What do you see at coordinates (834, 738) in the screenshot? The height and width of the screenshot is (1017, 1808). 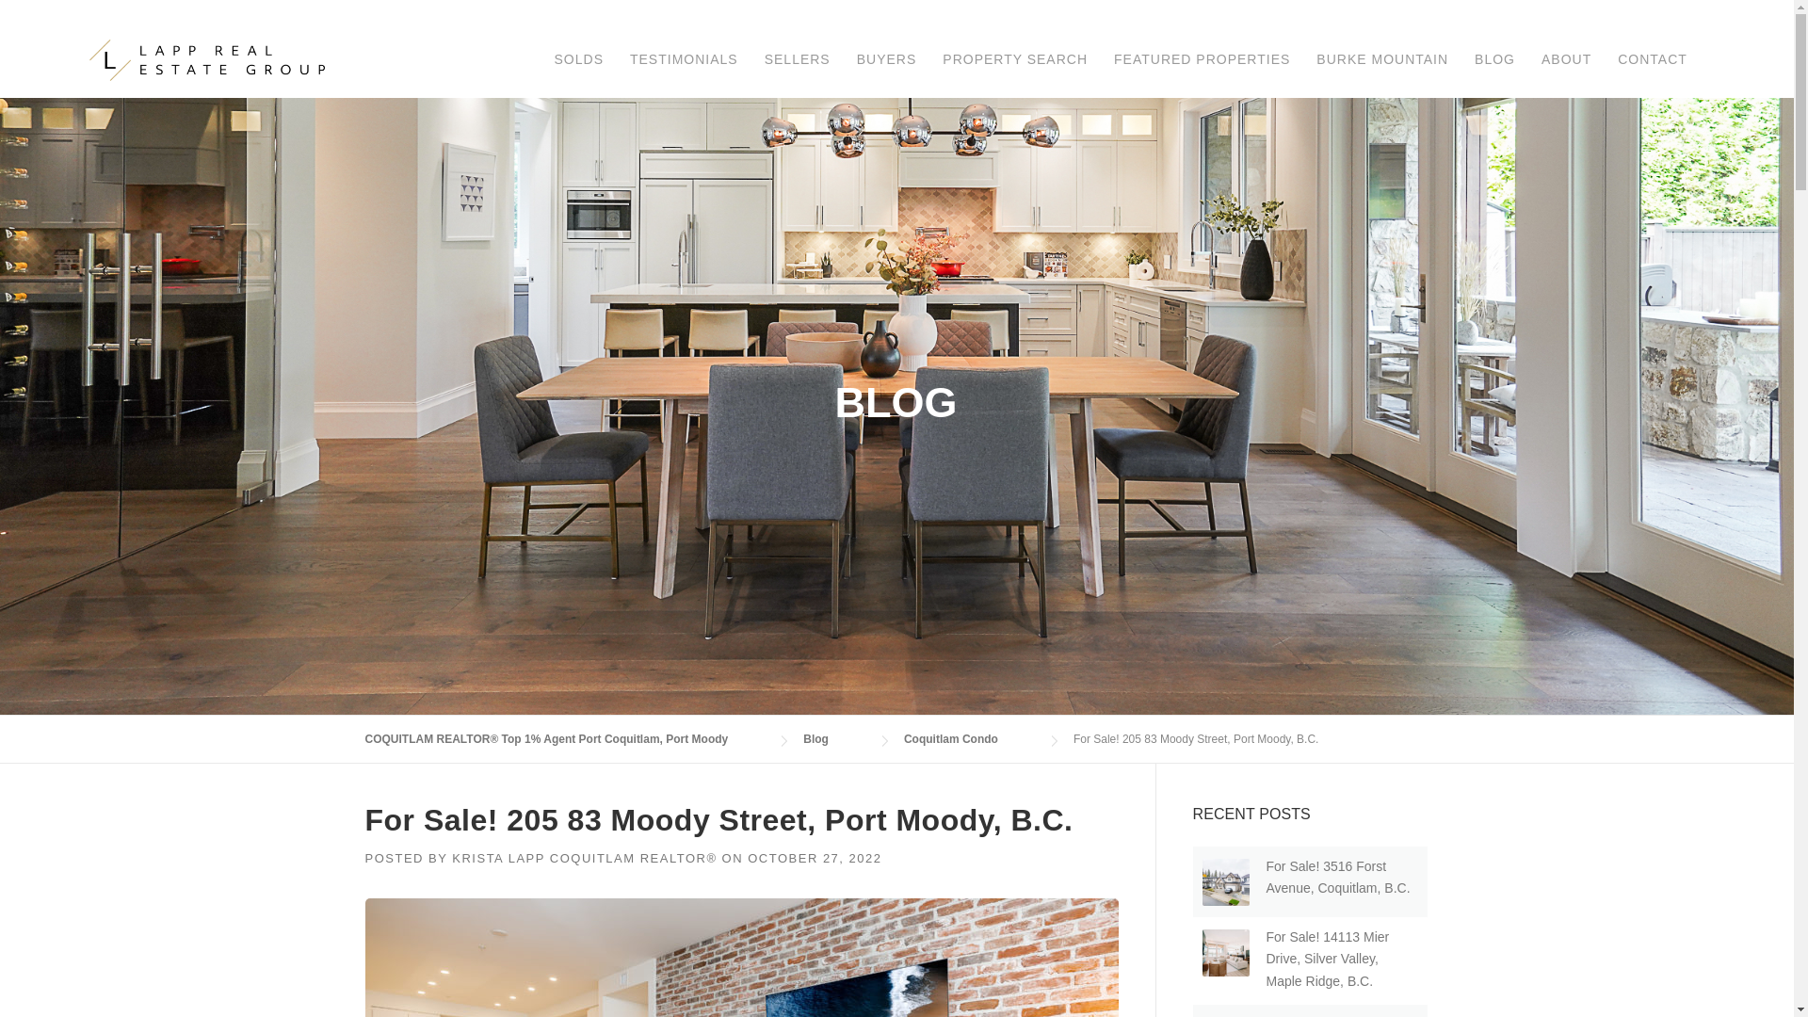 I see `Blog` at bounding box center [834, 738].